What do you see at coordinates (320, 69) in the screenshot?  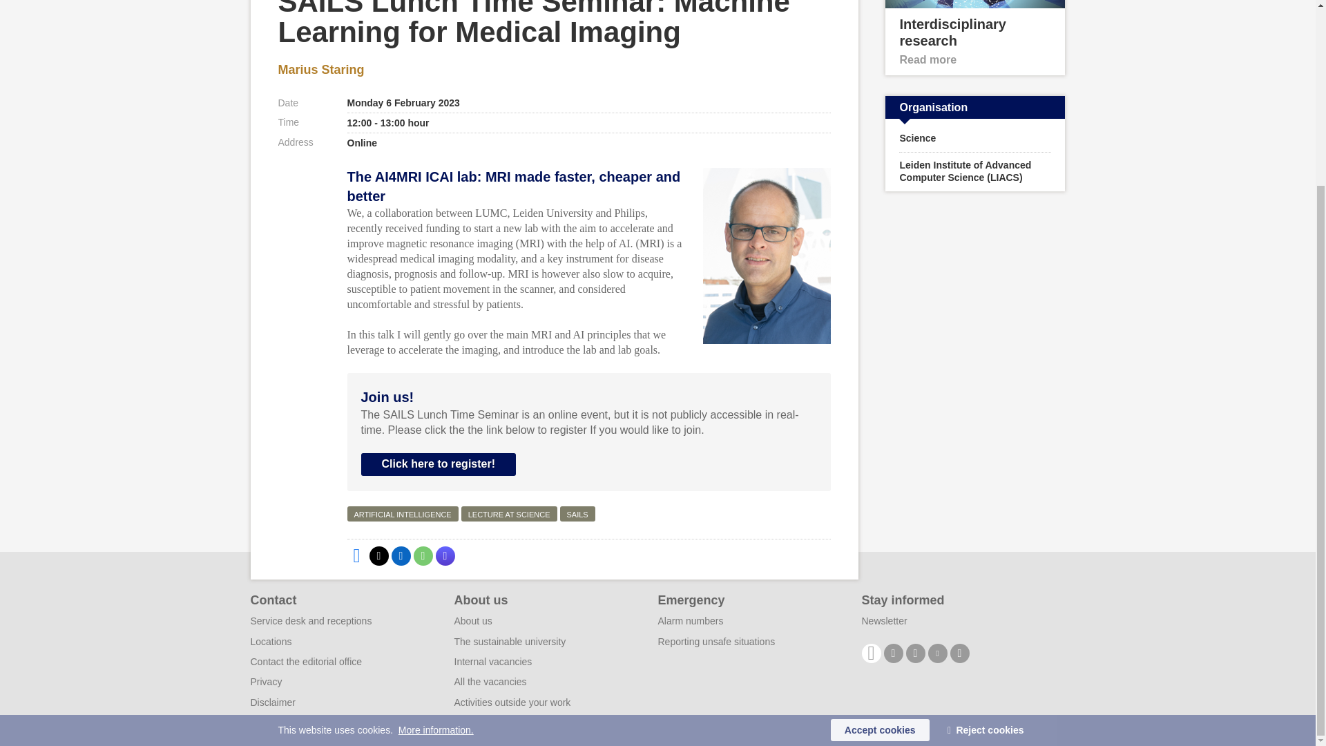 I see `Marius Staring` at bounding box center [320, 69].